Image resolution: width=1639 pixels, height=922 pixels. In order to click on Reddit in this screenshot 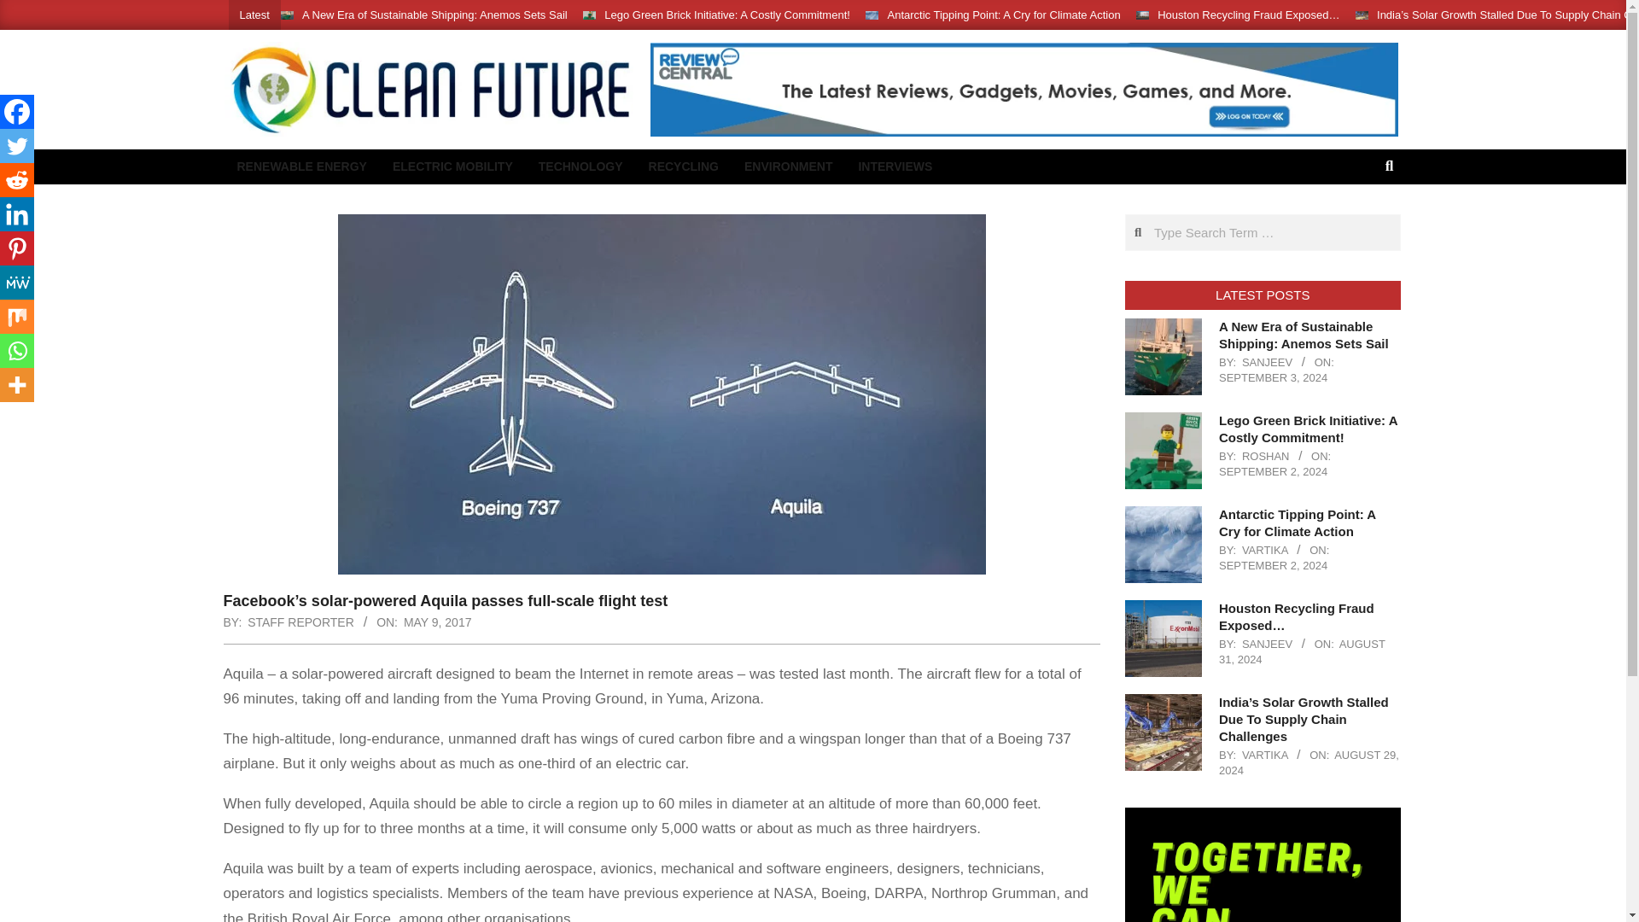, I will do `click(17, 180)`.